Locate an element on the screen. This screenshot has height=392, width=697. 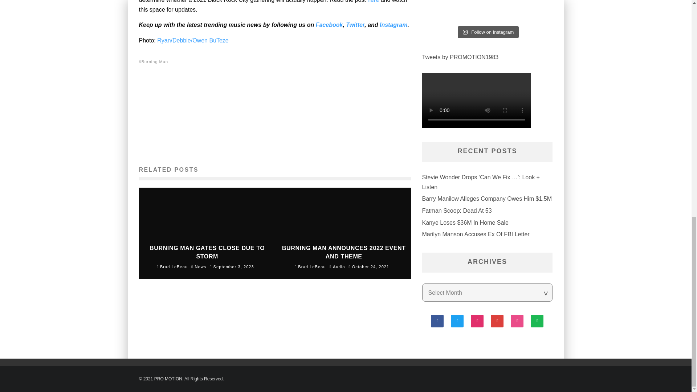
News is located at coordinates (200, 266).